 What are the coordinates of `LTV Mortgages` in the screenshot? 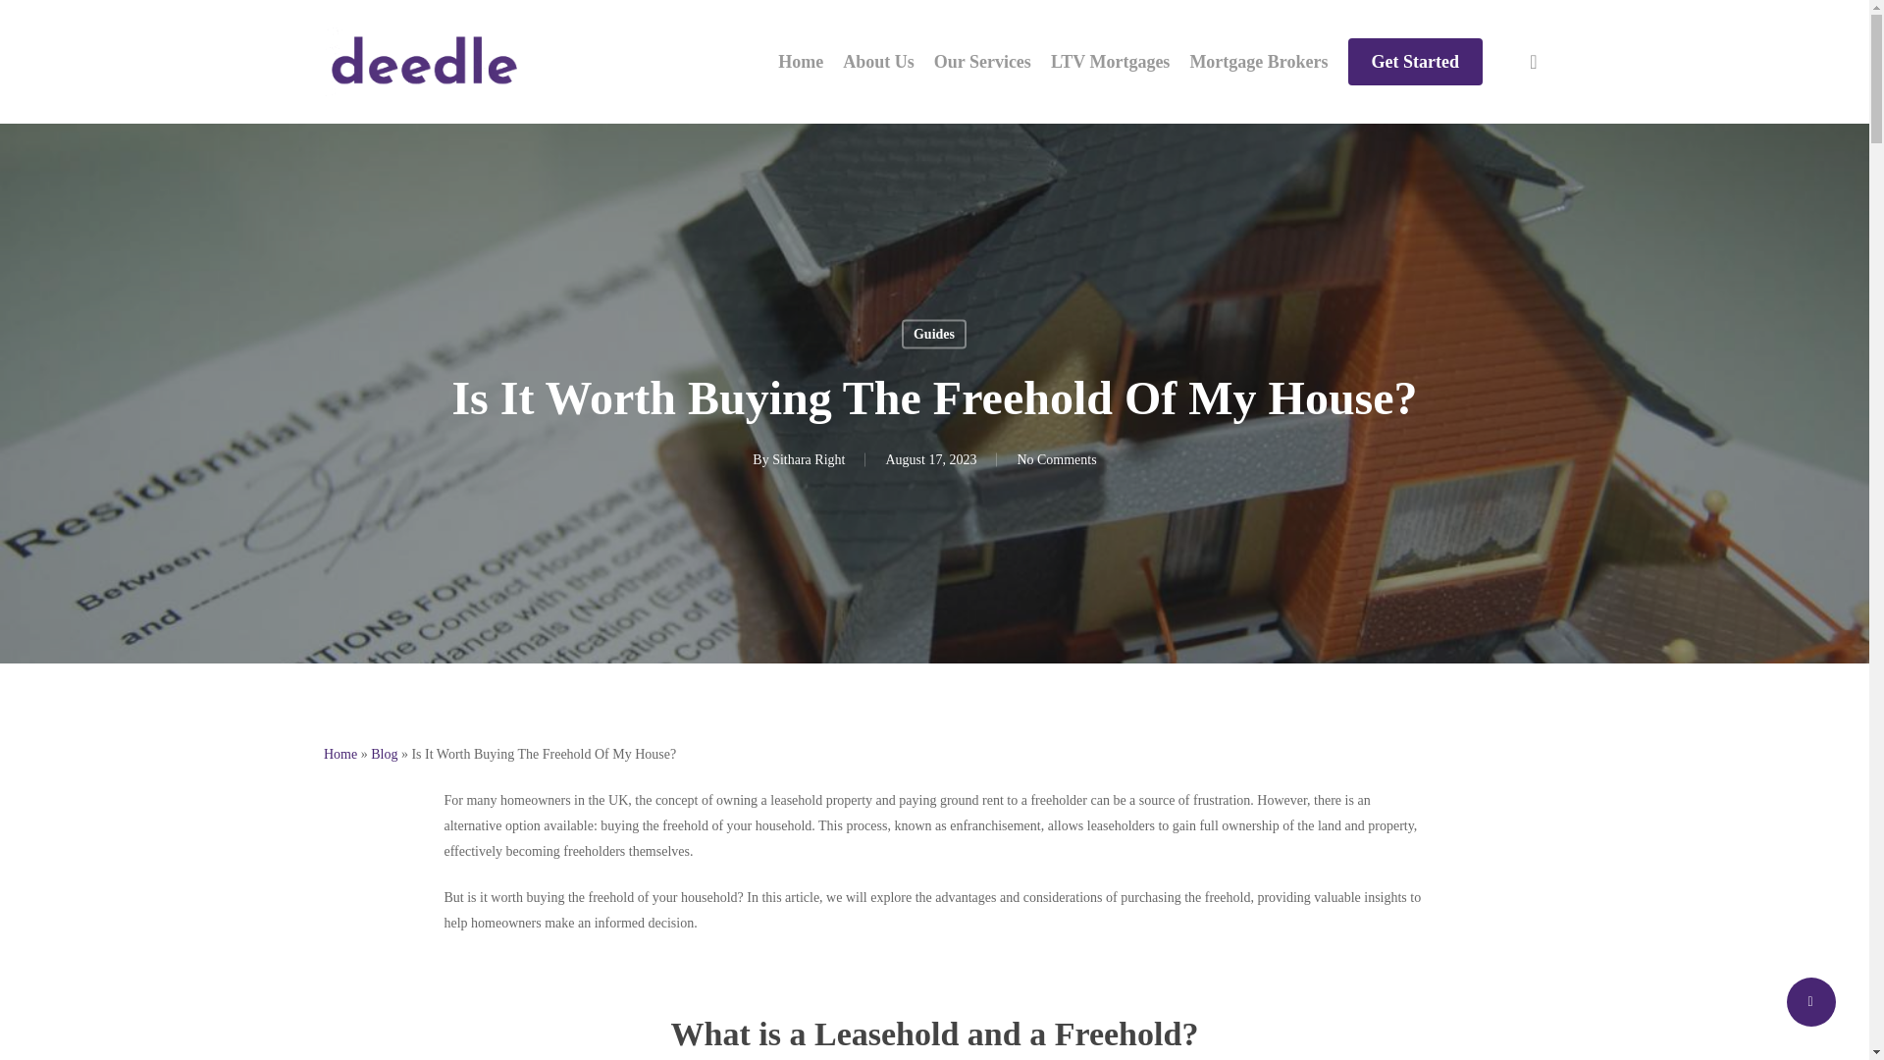 It's located at (1111, 61).